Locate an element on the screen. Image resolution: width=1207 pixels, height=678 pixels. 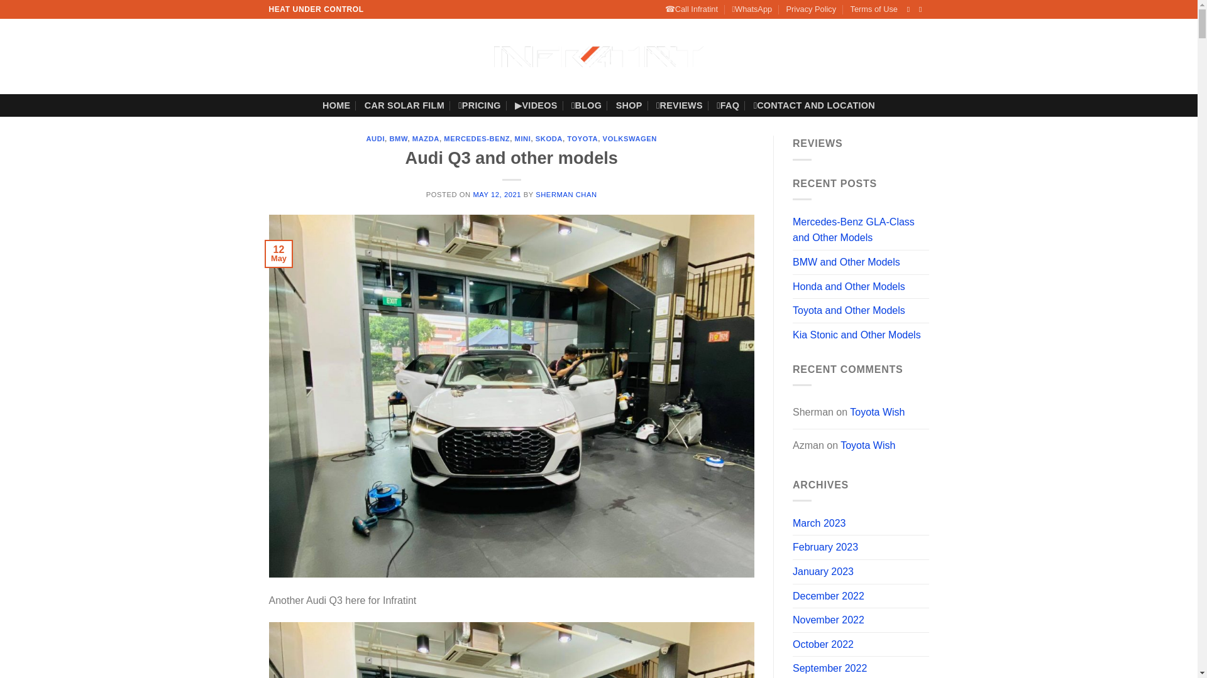
MINI is located at coordinates (523, 138).